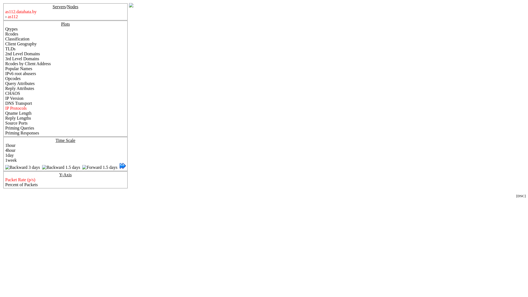 This screenshot has width=528, height=297. I want to click on as112, so click(13, 16).